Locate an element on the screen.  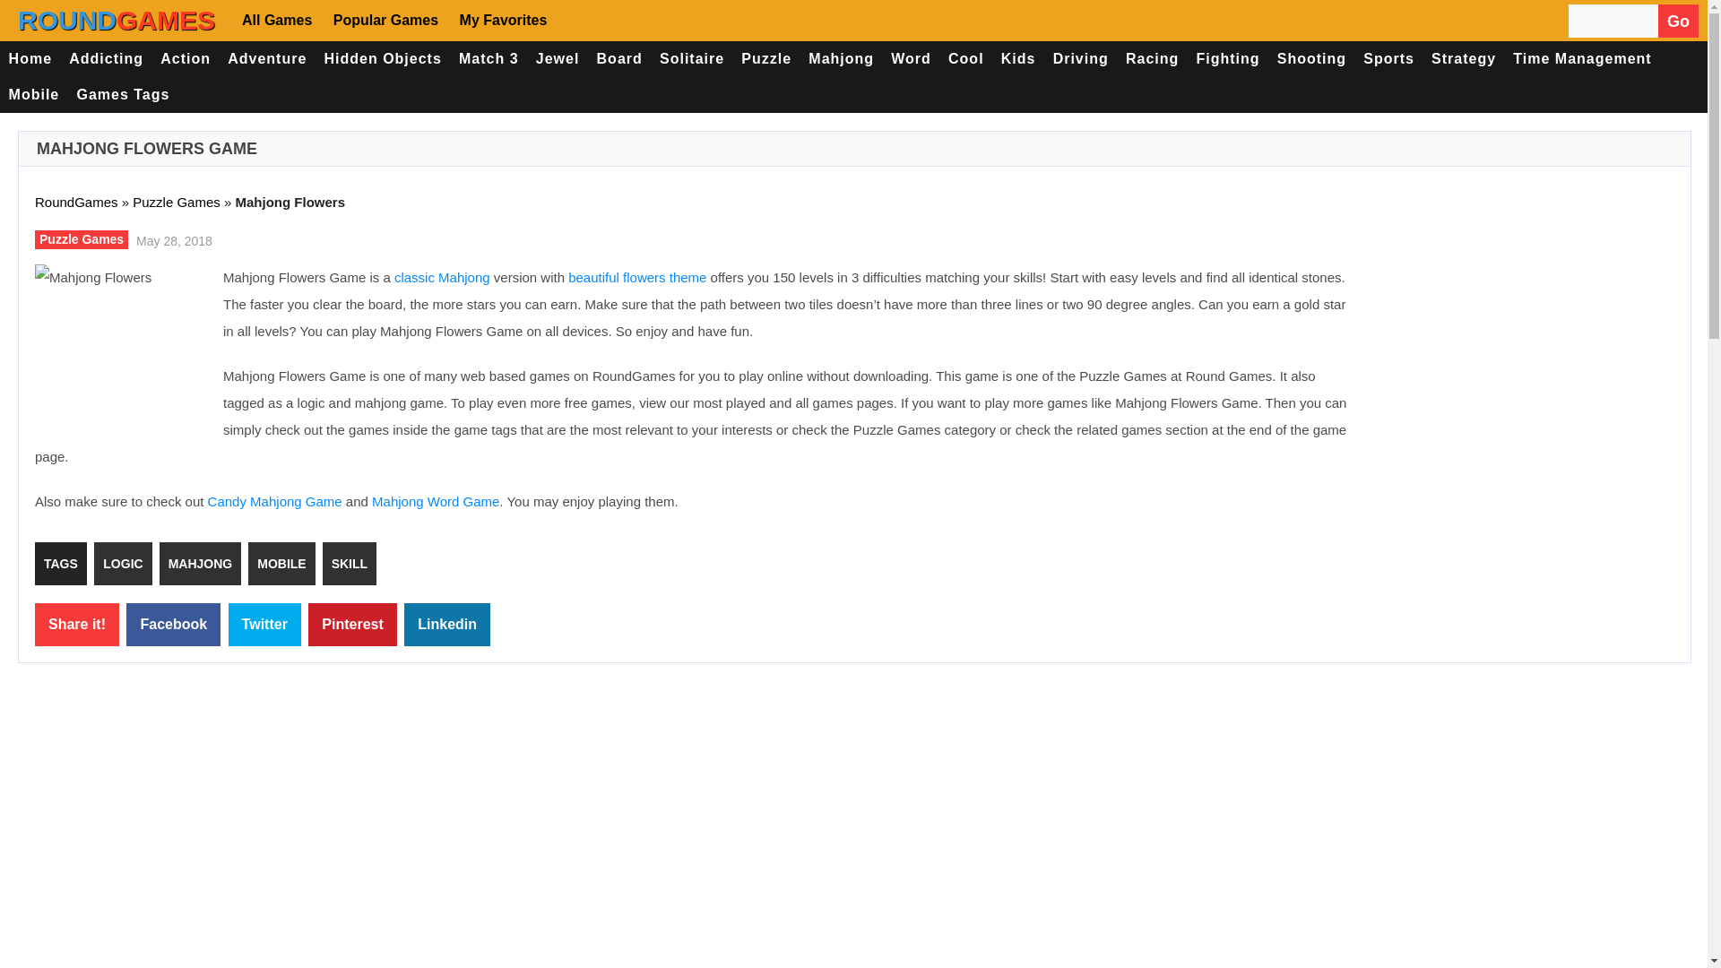
My Favorites is located at coordinates (502, 20).